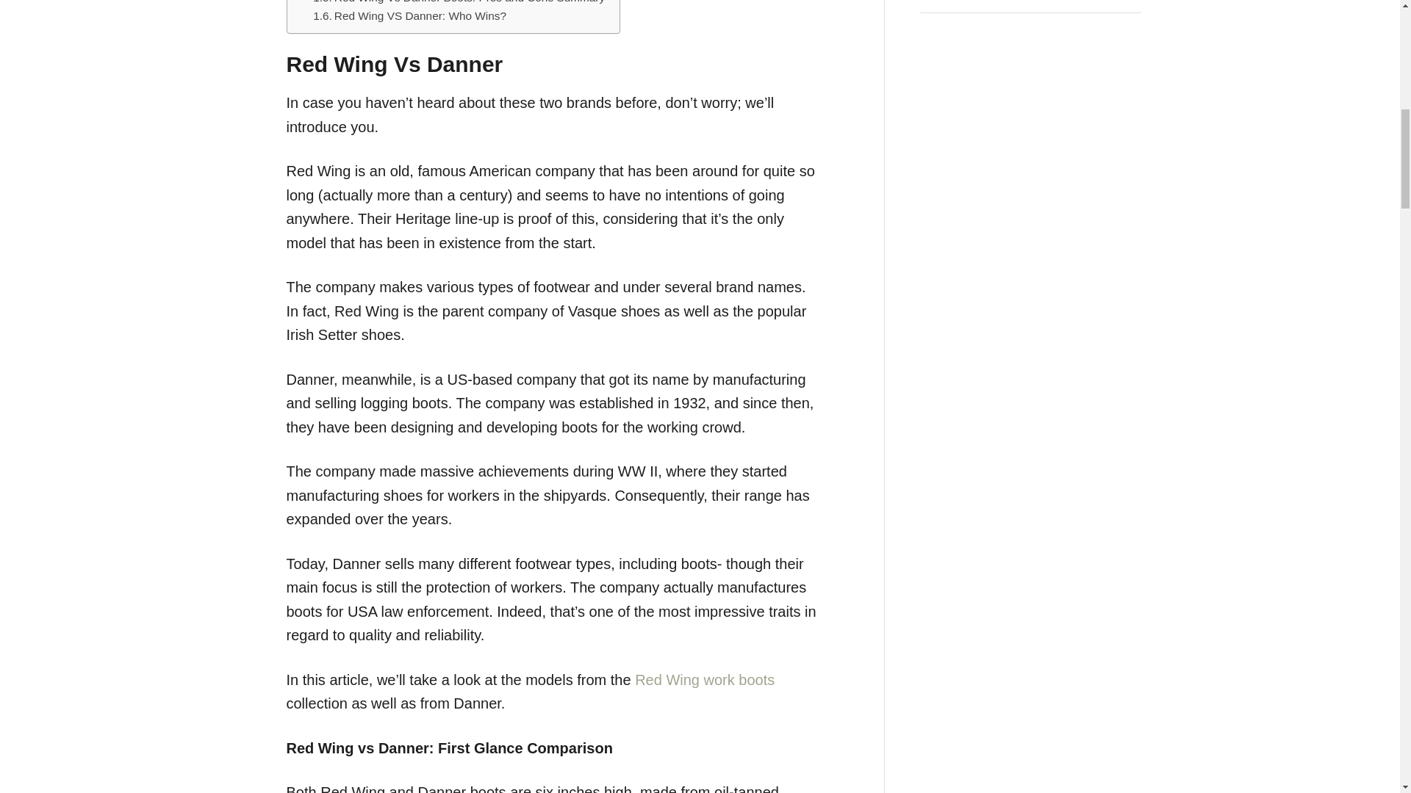  What do you see at coordinates (410, 16) in the screenshot?
I see `Red Wing VS Danner: Who Wins?` at bounding box center [410, 16].